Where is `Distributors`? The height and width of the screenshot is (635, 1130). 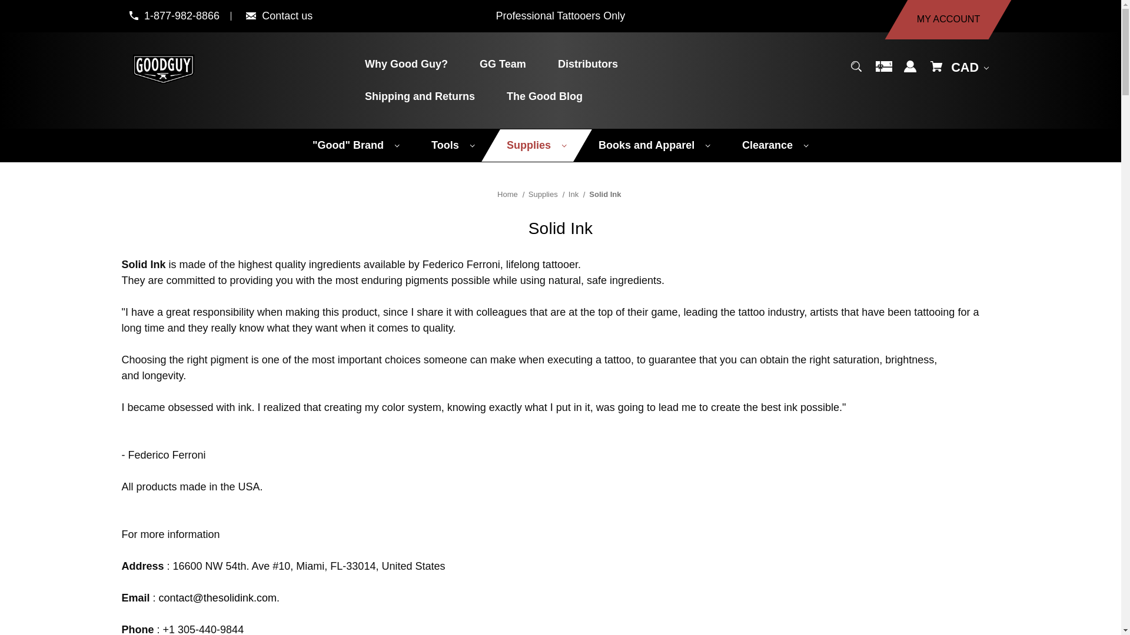 Distributors is located at coordinates (578, 65).